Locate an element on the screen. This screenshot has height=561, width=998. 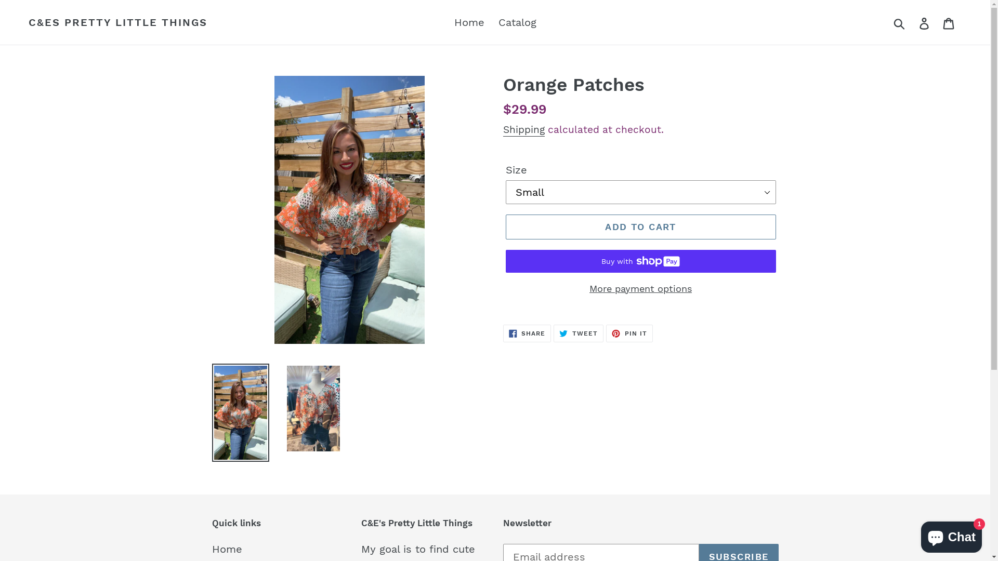
ADD TO CART is located at coordinates (640, 226).